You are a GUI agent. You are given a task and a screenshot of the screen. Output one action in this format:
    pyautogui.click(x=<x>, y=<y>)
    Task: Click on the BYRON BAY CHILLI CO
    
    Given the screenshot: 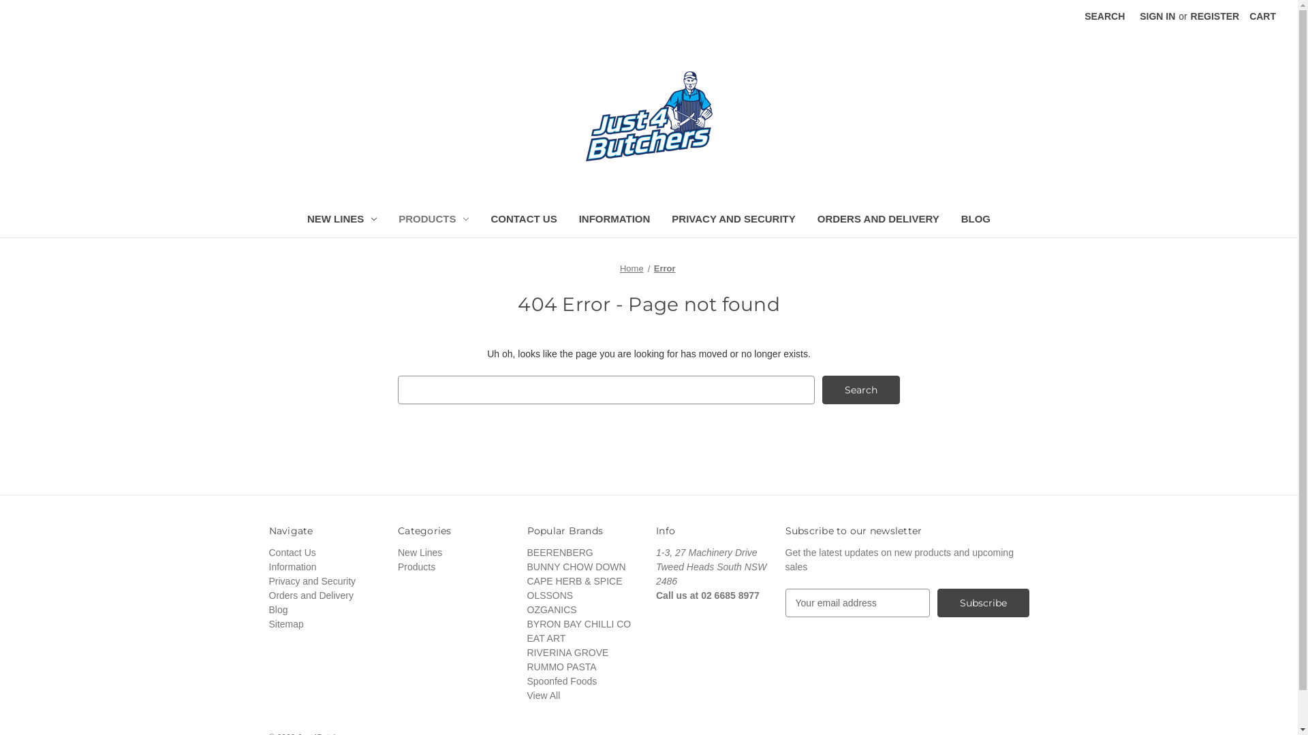 What is the action you would take?
    pyautogui.click(x=579, y=624)
    